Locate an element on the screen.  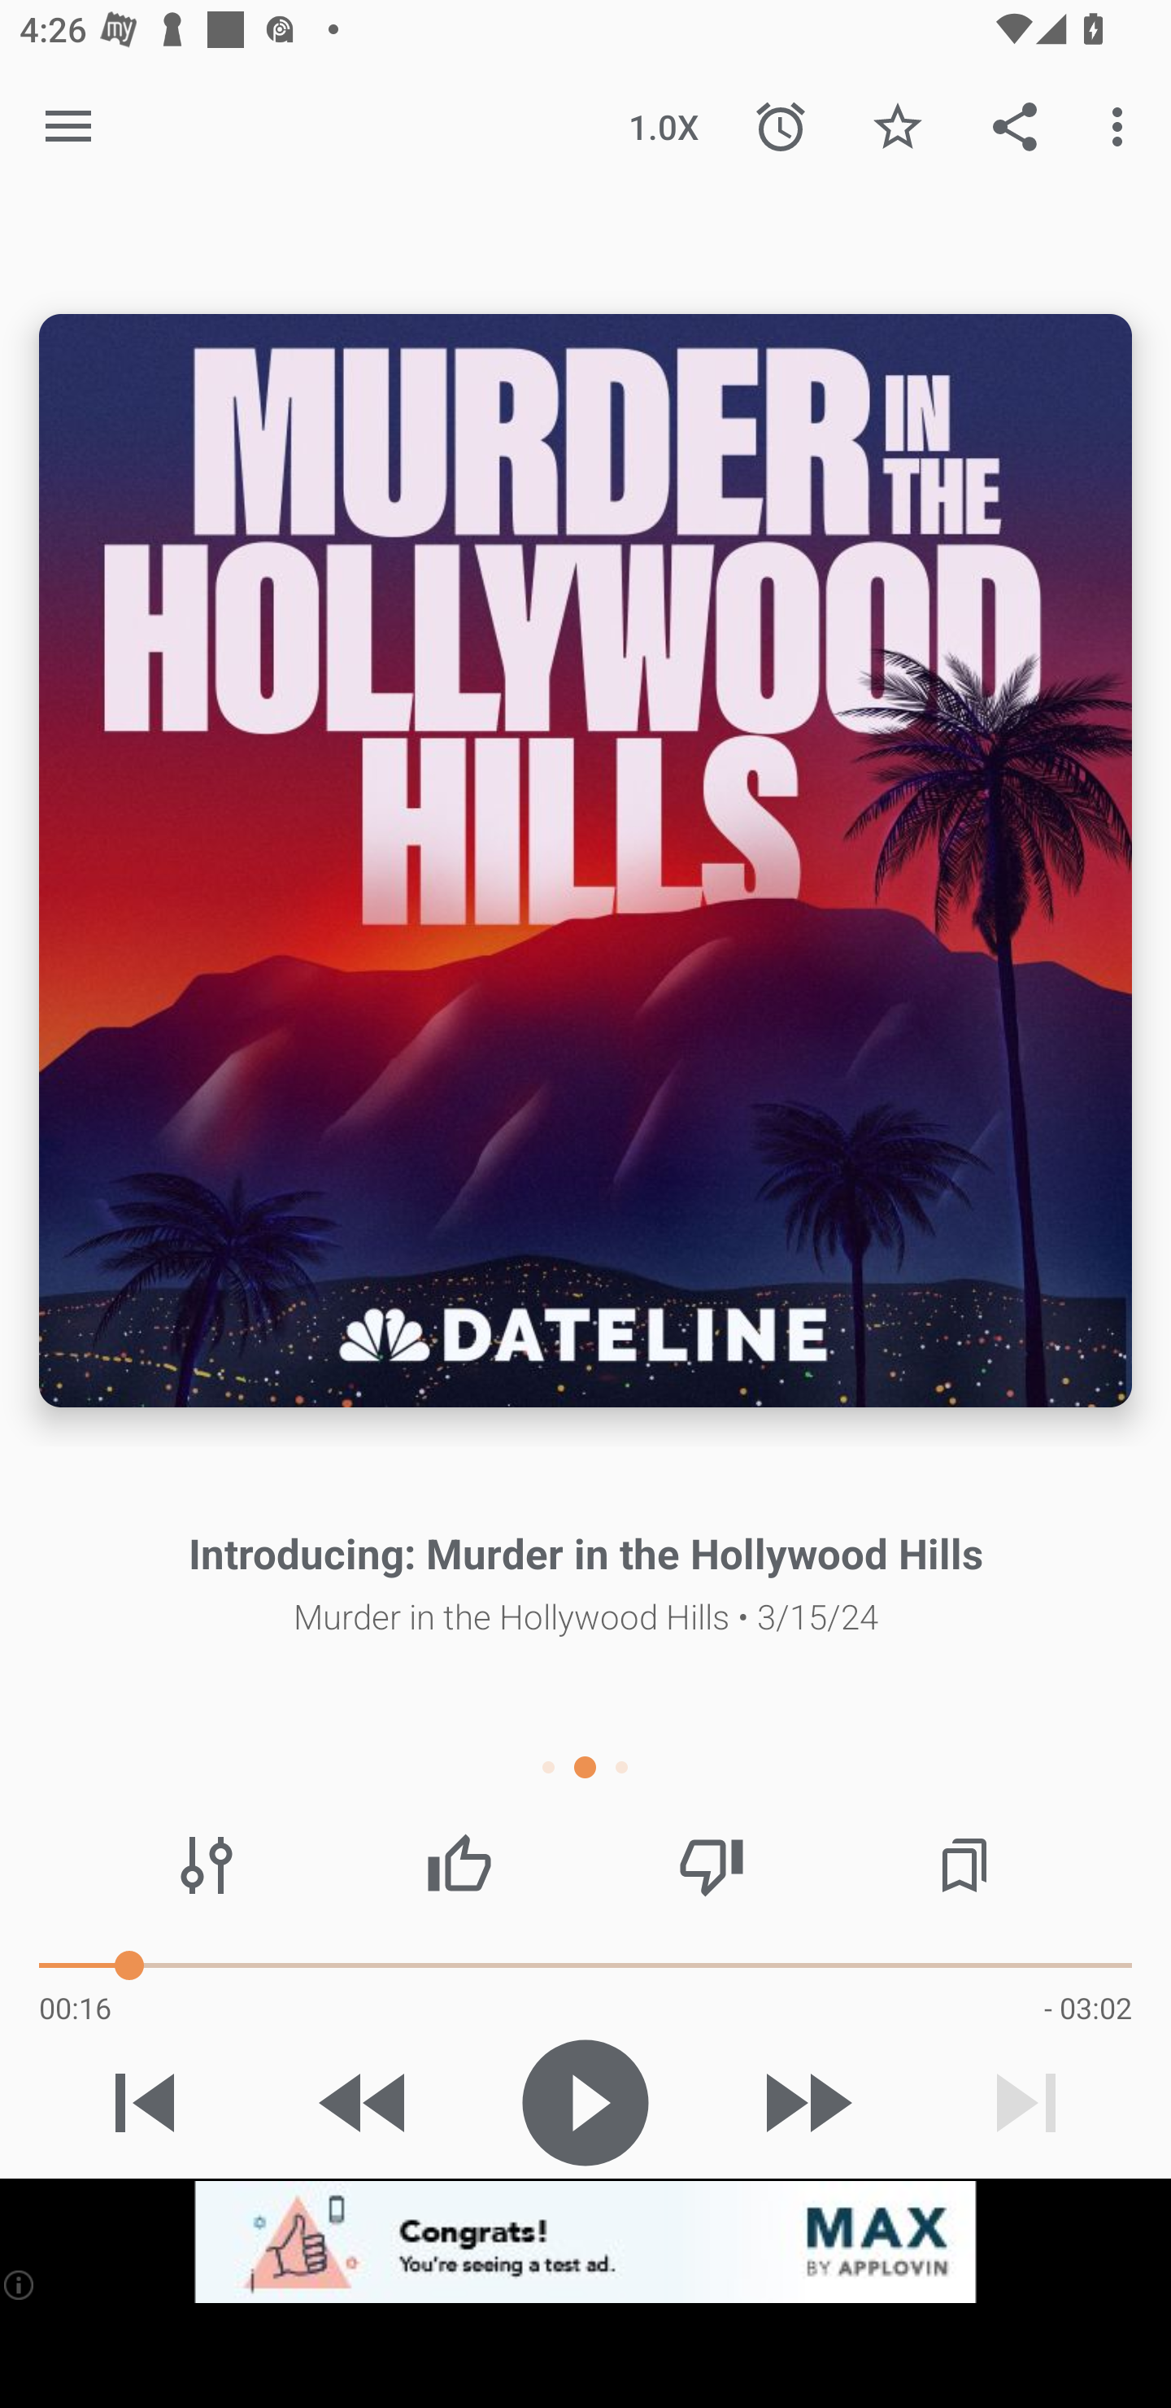
Previous track is located at coordinates (144, 2103).